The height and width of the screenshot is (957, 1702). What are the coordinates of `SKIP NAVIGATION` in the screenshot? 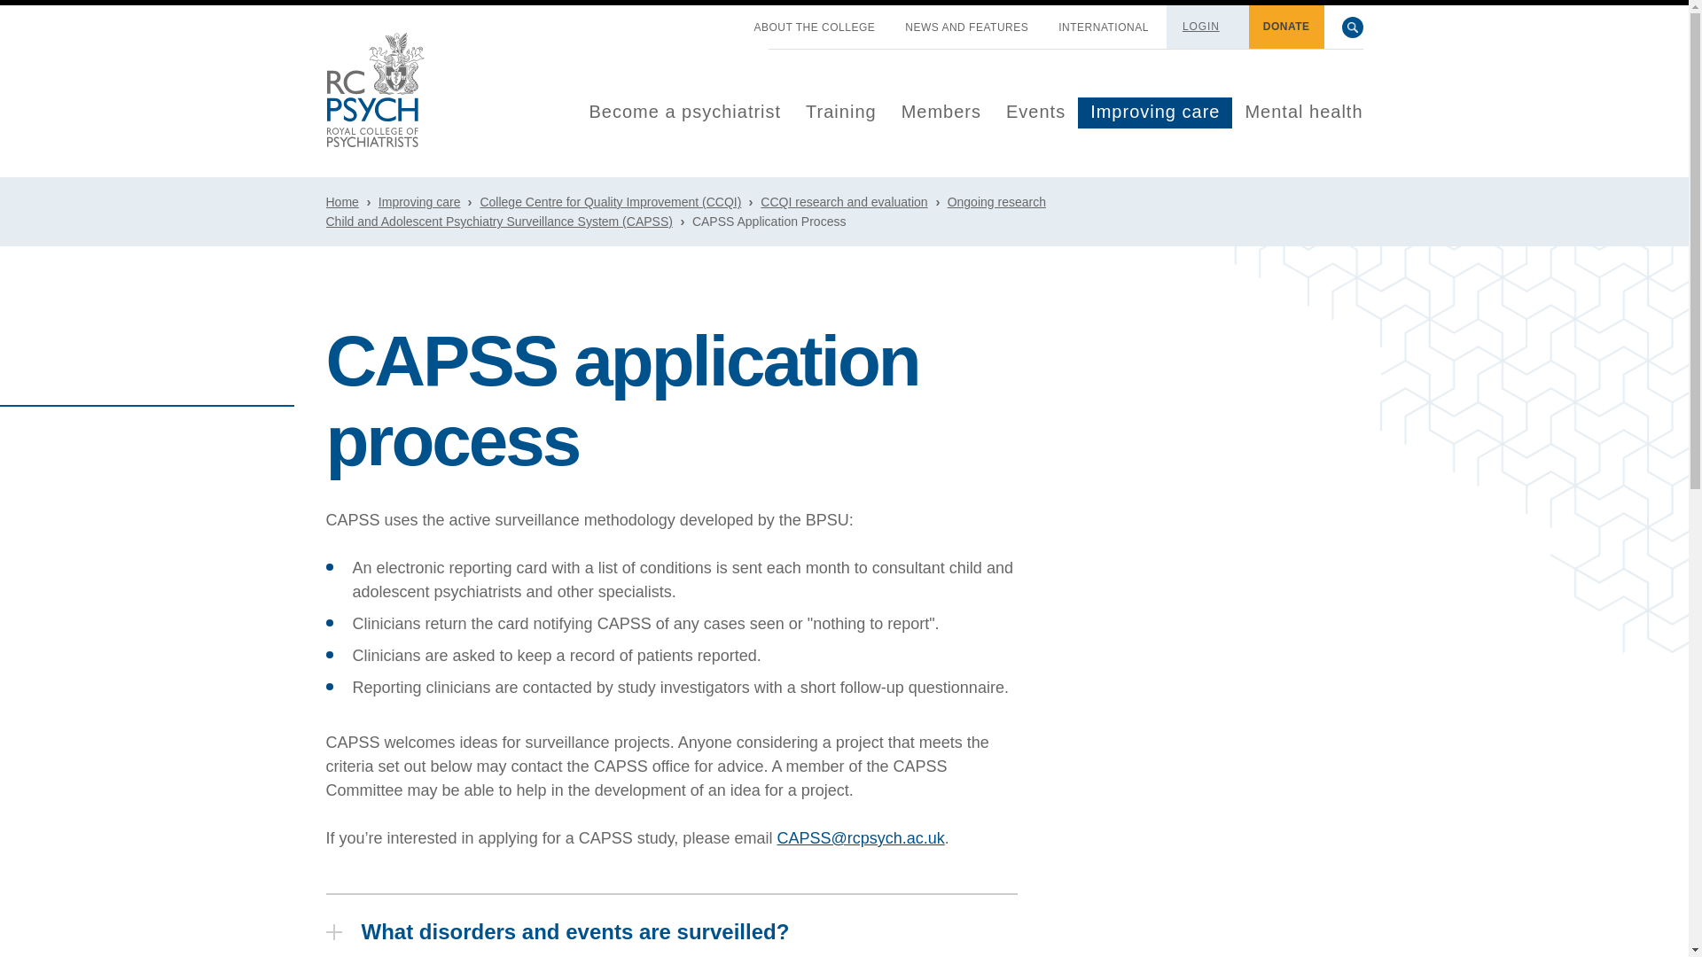 It's located at (723, 20).